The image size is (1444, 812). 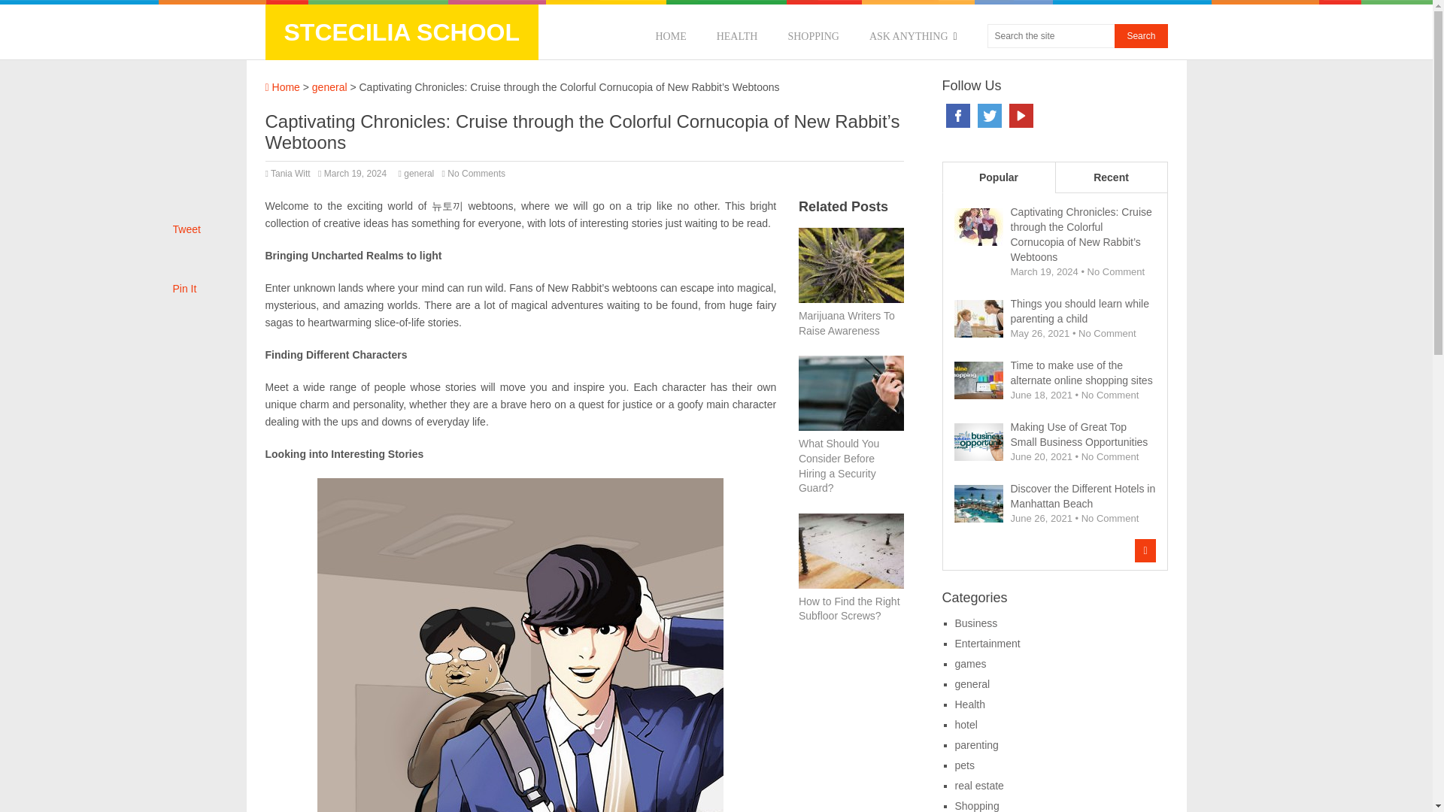 I want to click on Facebook, so click(x=958, y=116).